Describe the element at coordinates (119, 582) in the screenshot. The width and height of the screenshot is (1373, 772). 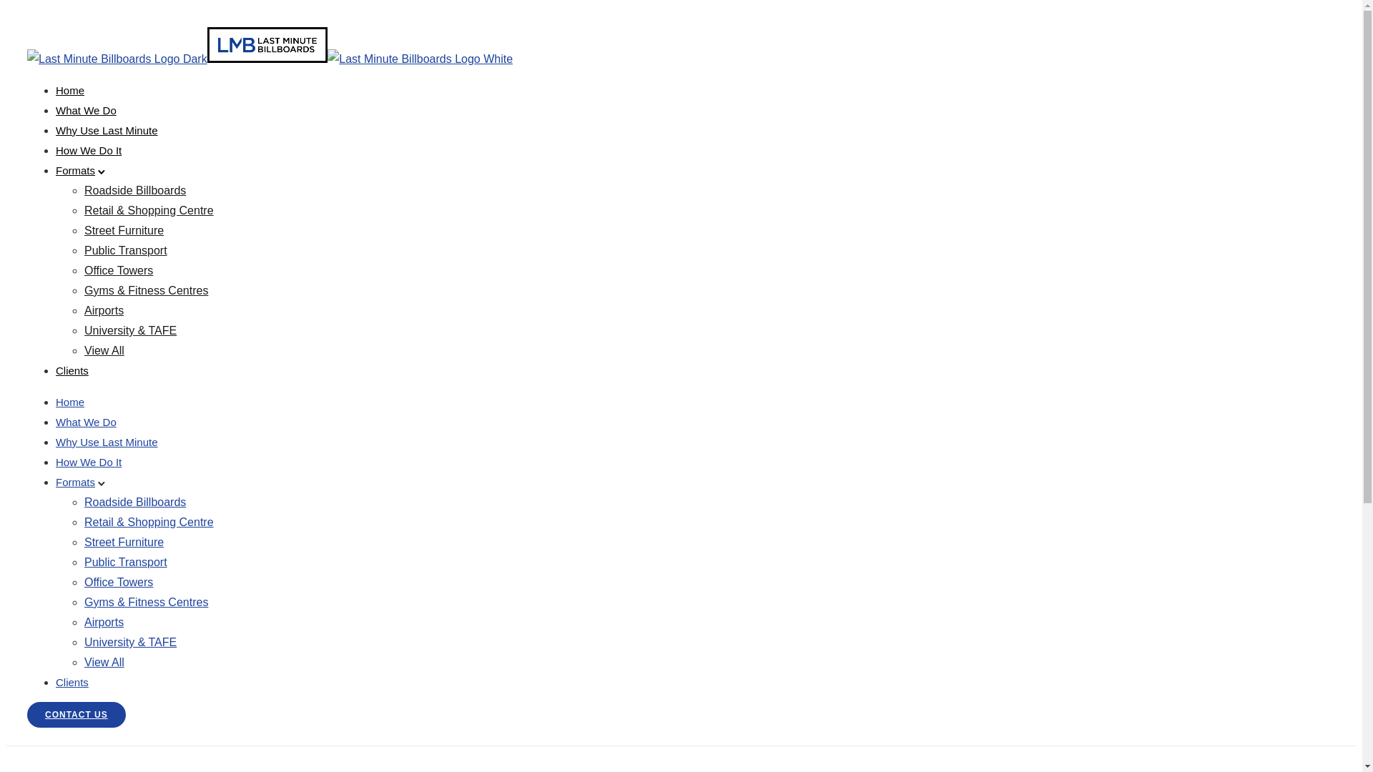
I see `Office Towers` at that location.